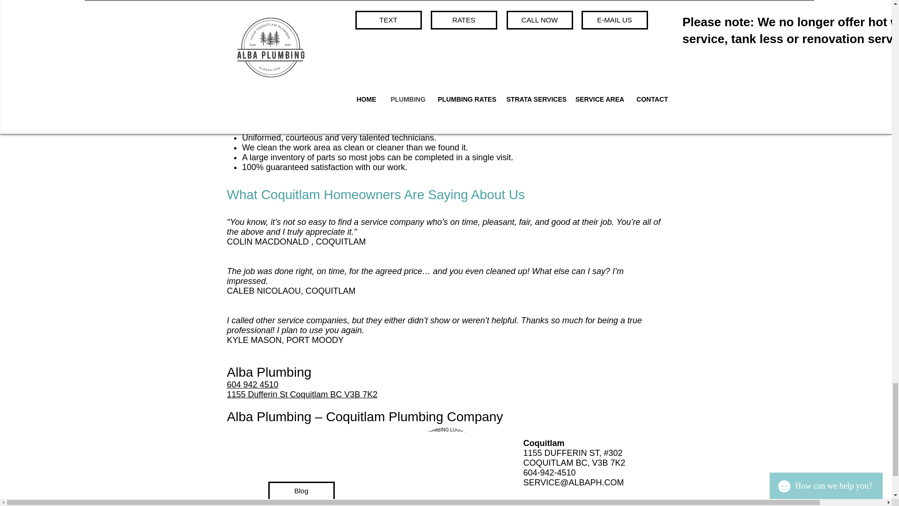 The height and width of the screenshot is (506, 899). What do you see at coordinates (278, 29) in the screenshot?
I see `Garbage Disposals` at bounding box center [278, 29].